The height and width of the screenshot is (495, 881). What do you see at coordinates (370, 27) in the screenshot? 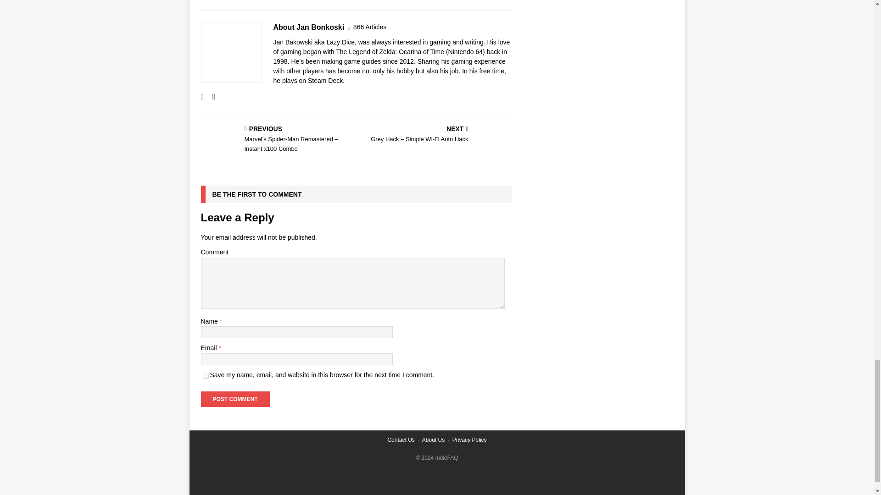
I see `More articles written by Jan Bonkoski'` at bounding box center [370, 27].